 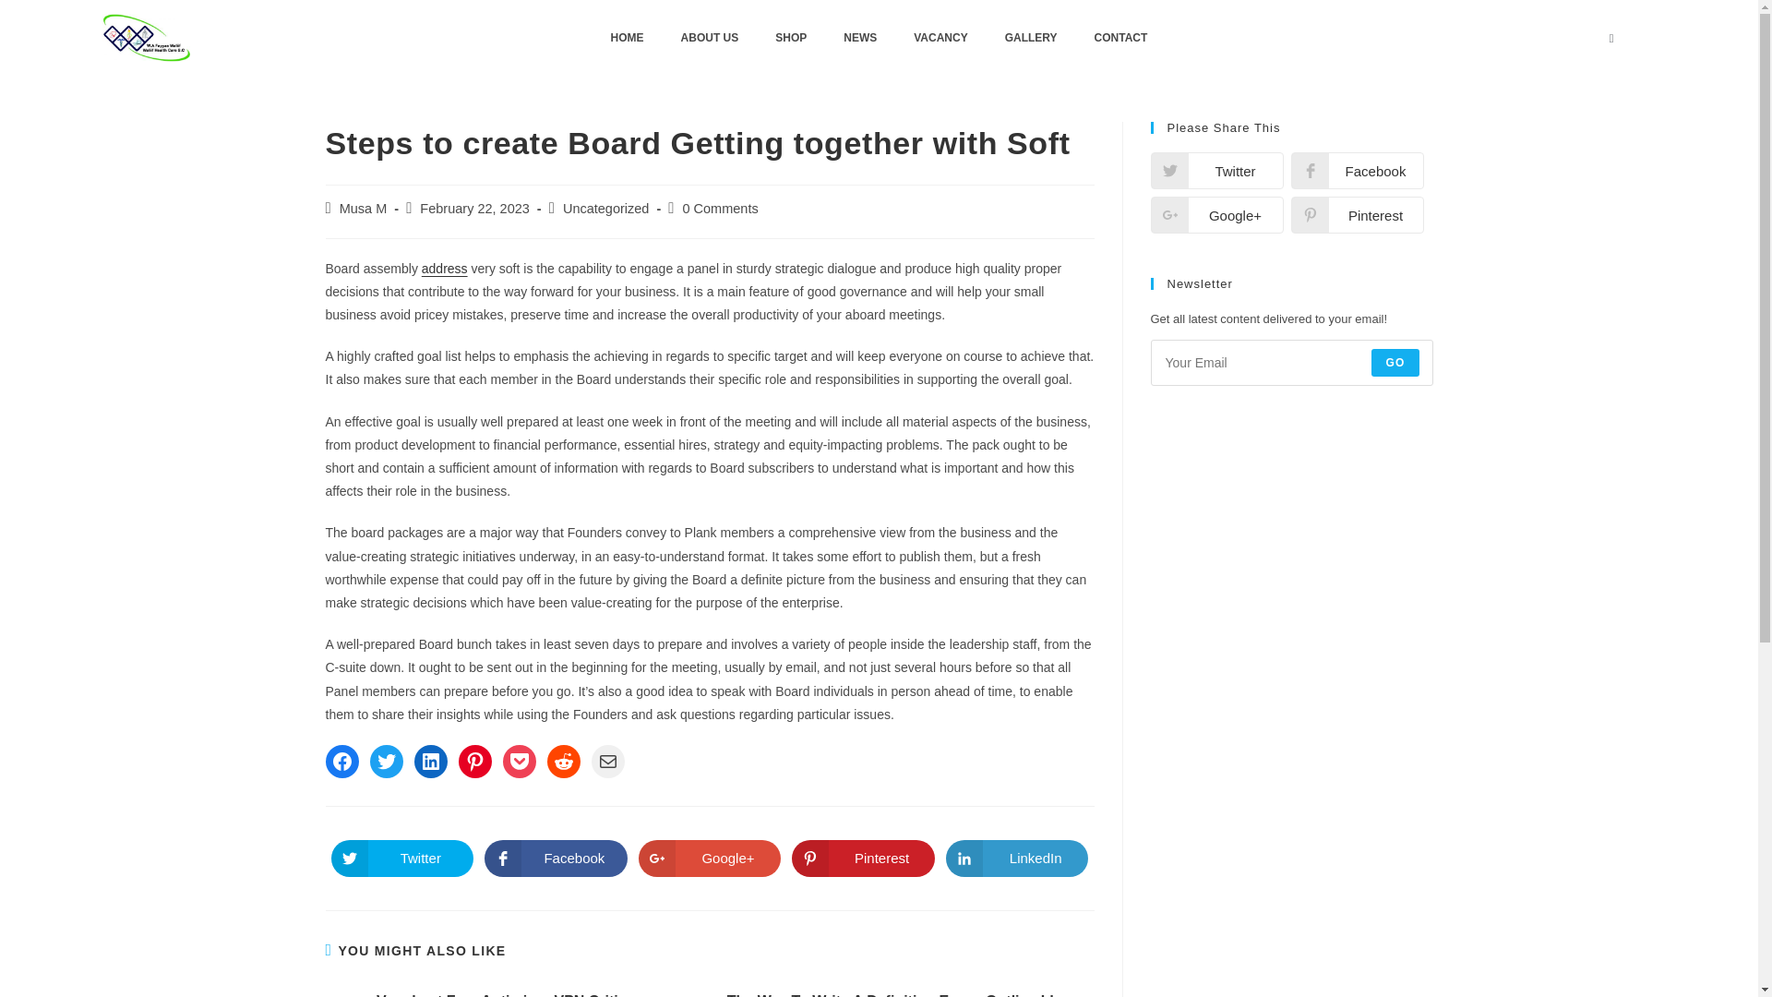 What do you see at coordinates (628, 37) in the screenshot?
I see `HOME` at bounding box center [628, 37].